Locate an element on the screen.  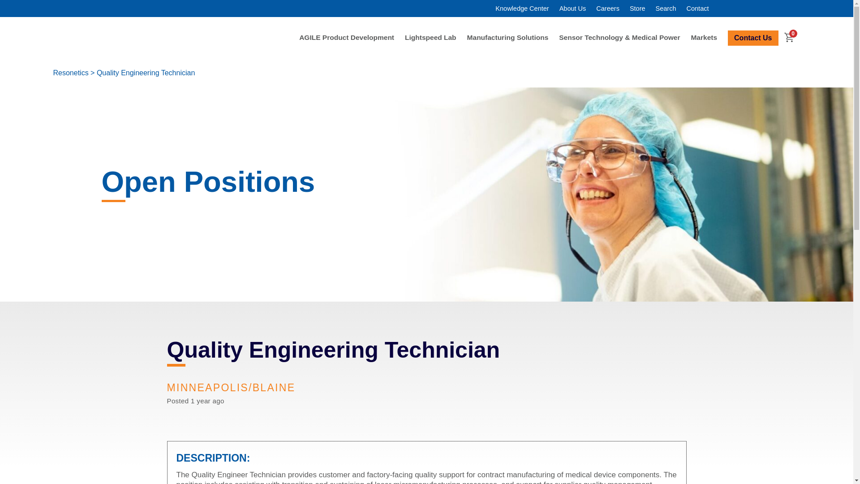
Store is located at coordinates (637, 8).